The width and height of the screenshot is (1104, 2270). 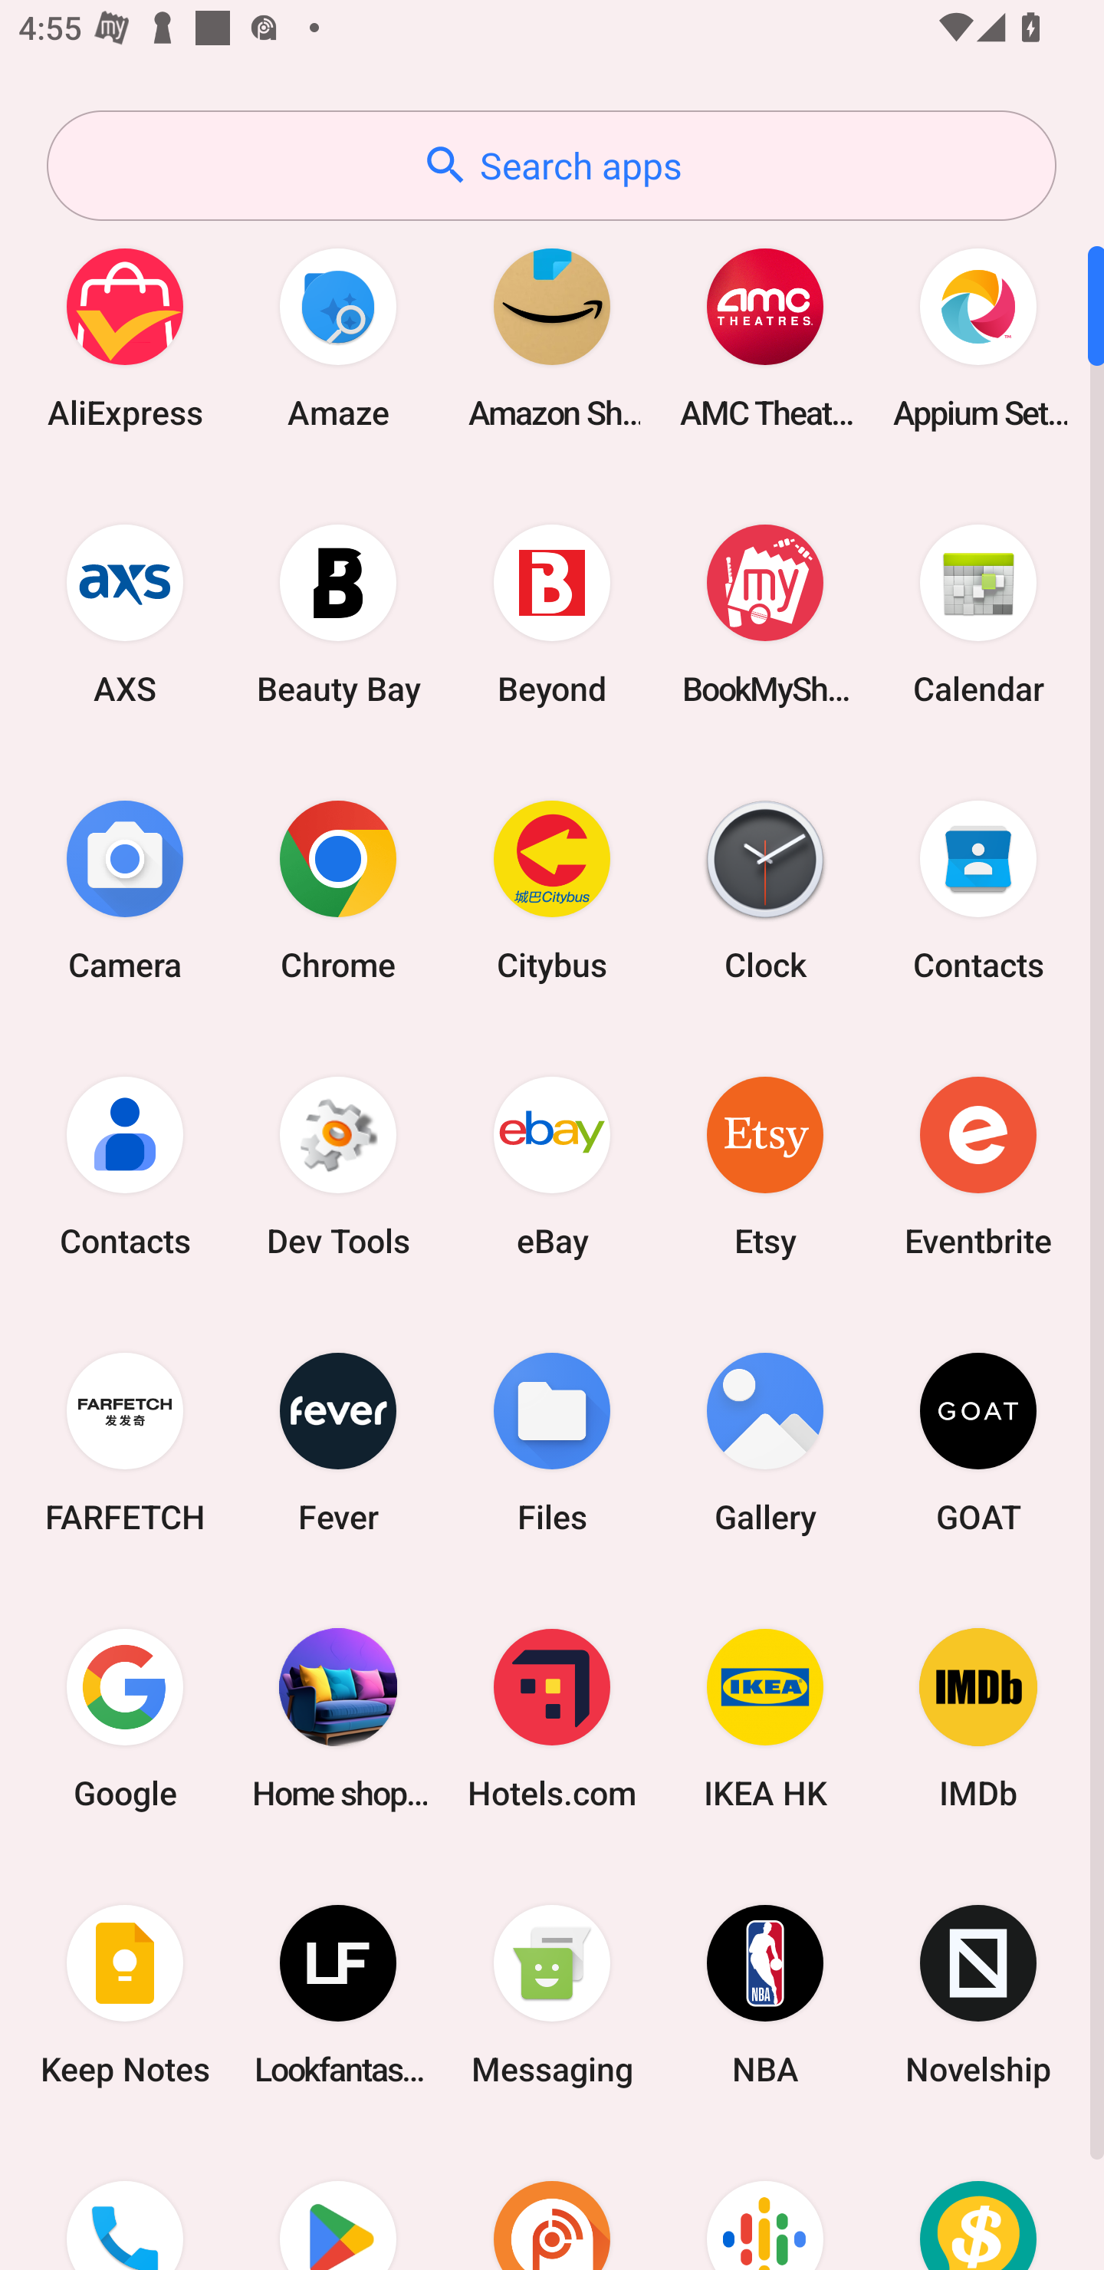 I want to click on Beyond, so click(x=552, y=614).